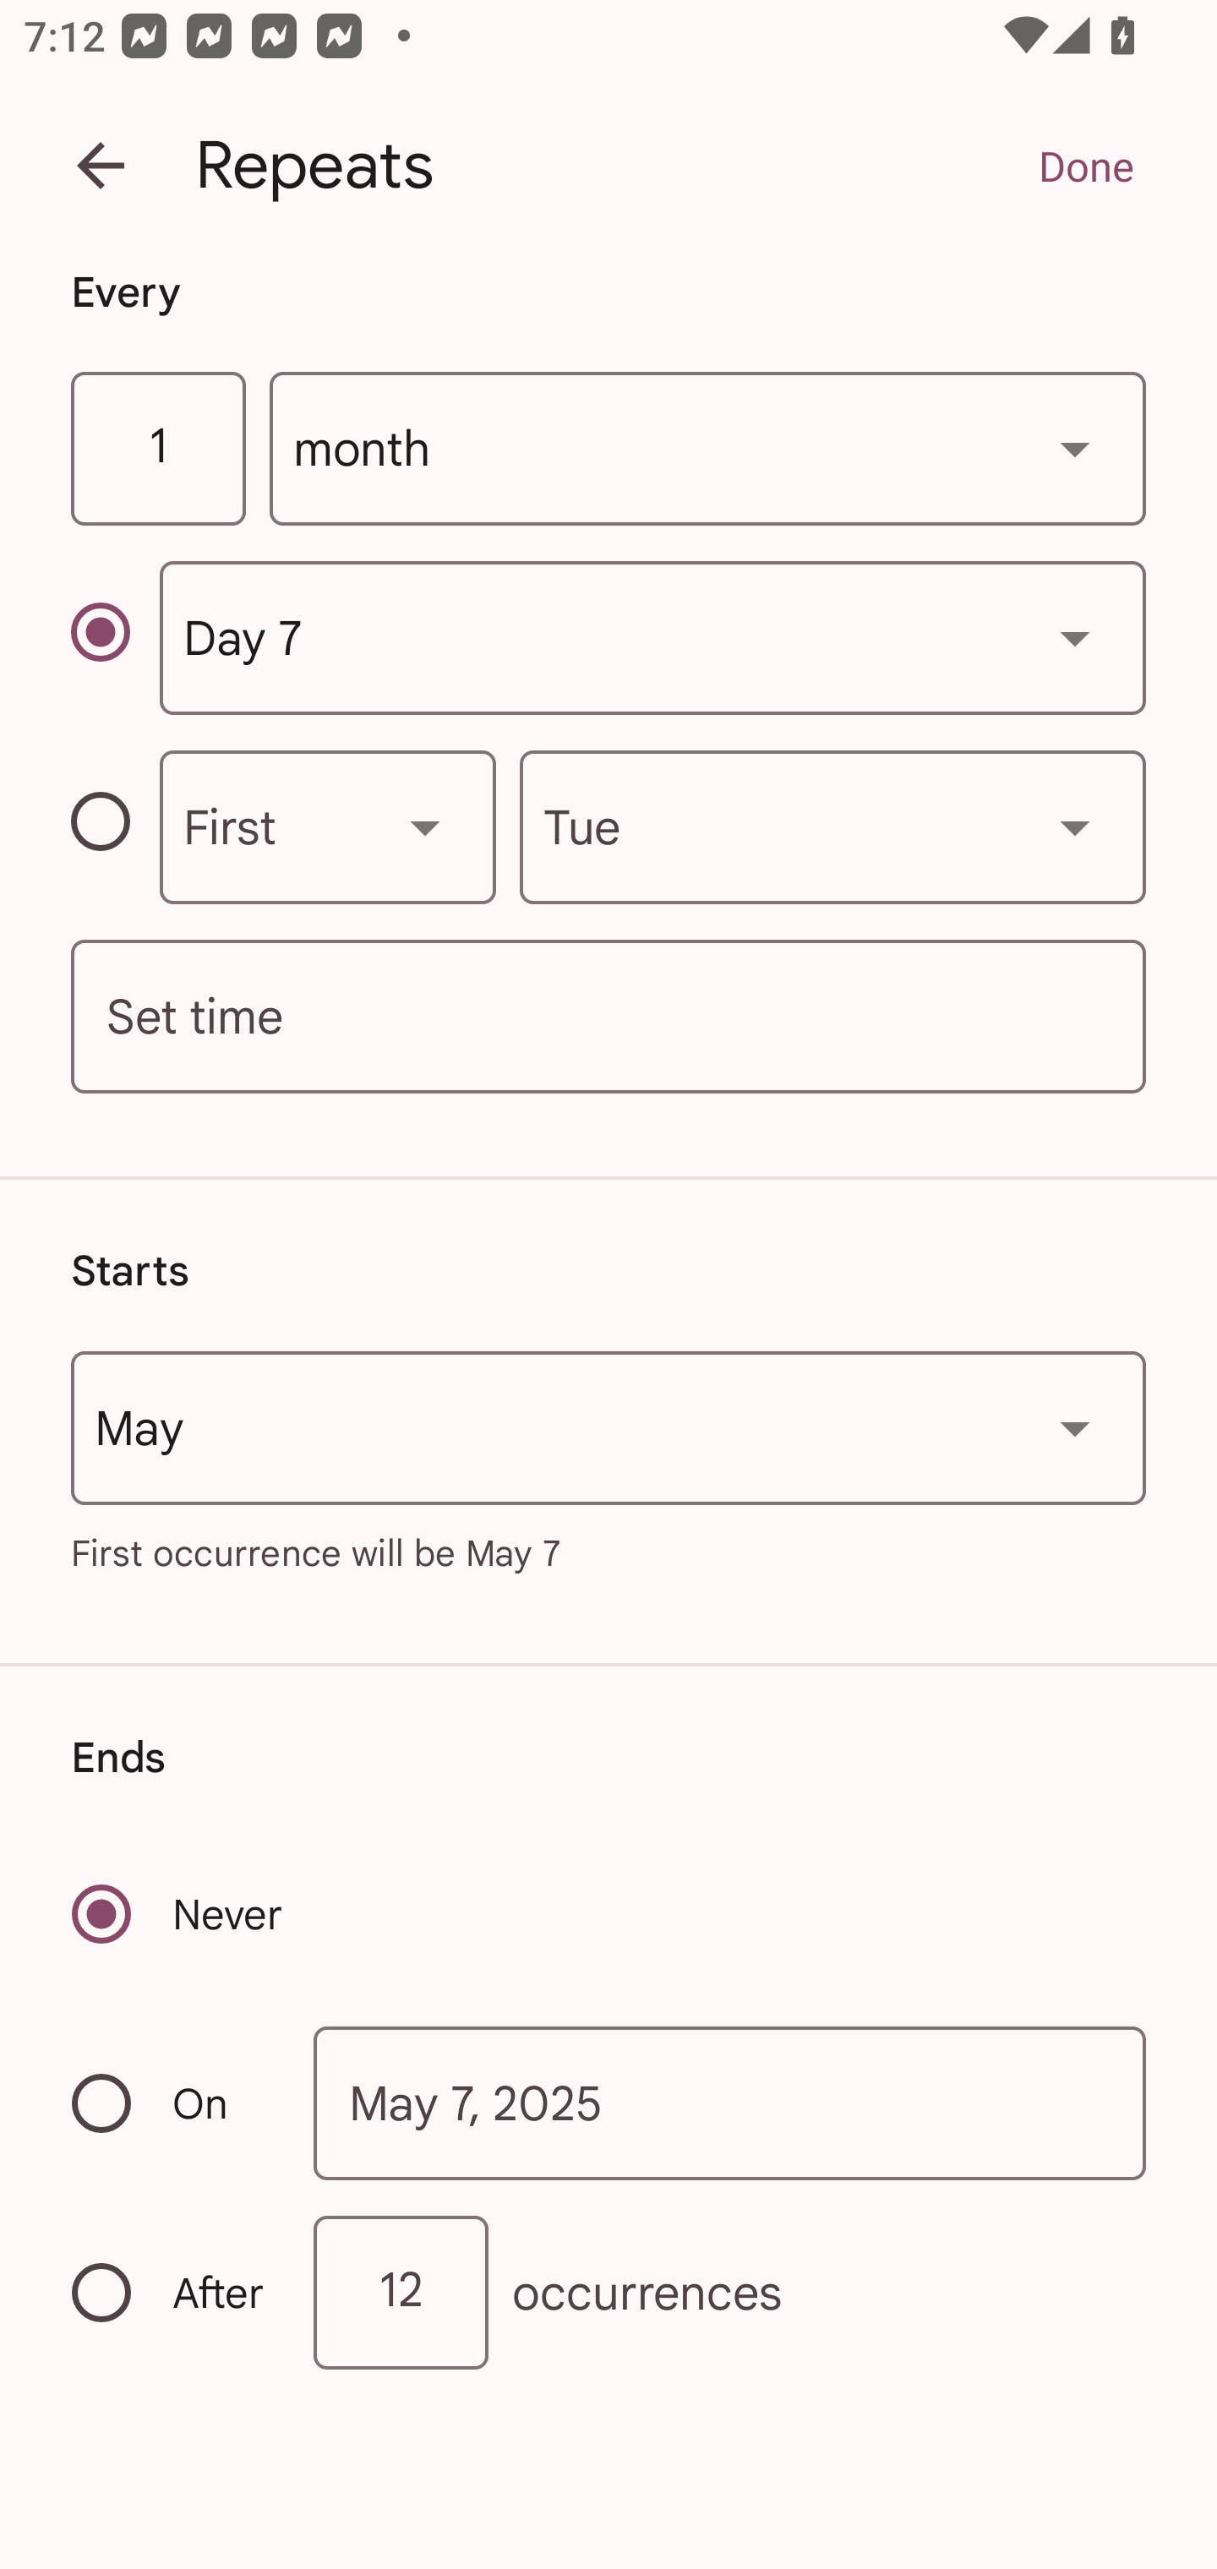  I want to click on On Recurrence ends on a specific date, so click(171, 2103).